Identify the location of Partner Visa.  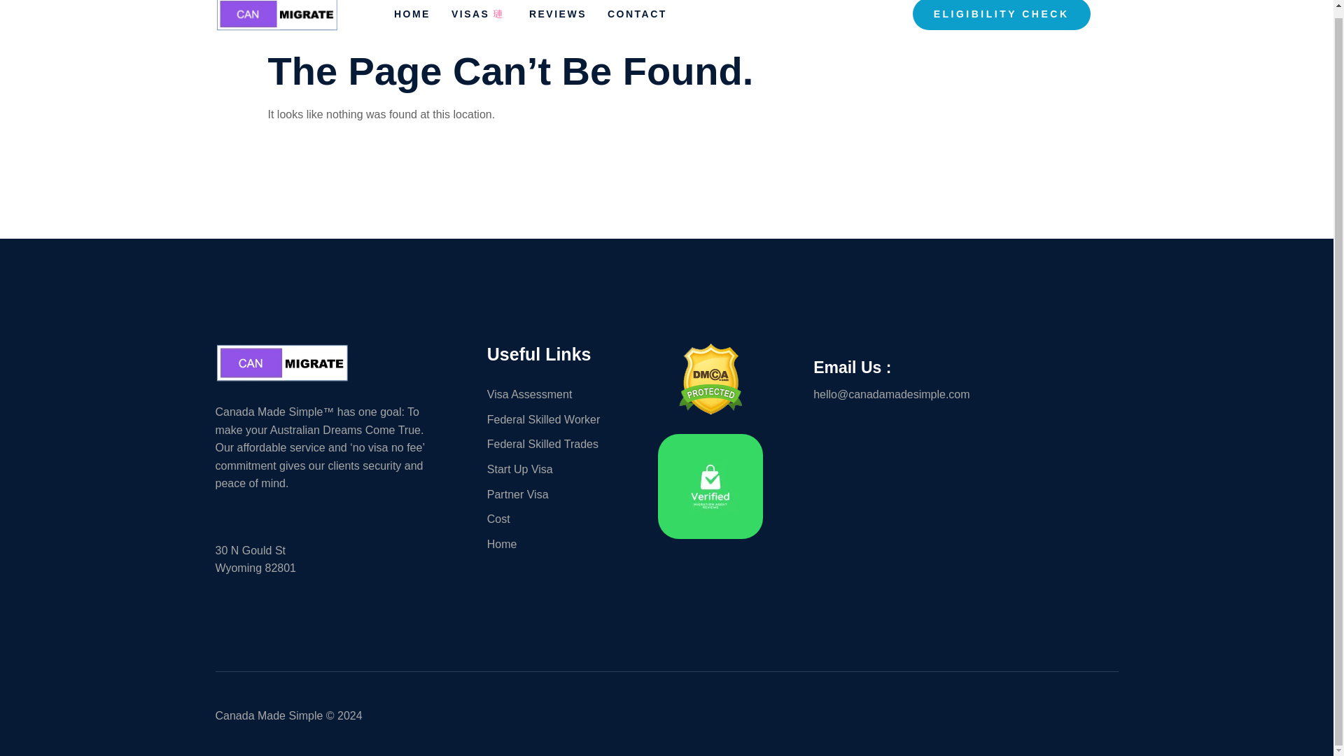
(554, 495).